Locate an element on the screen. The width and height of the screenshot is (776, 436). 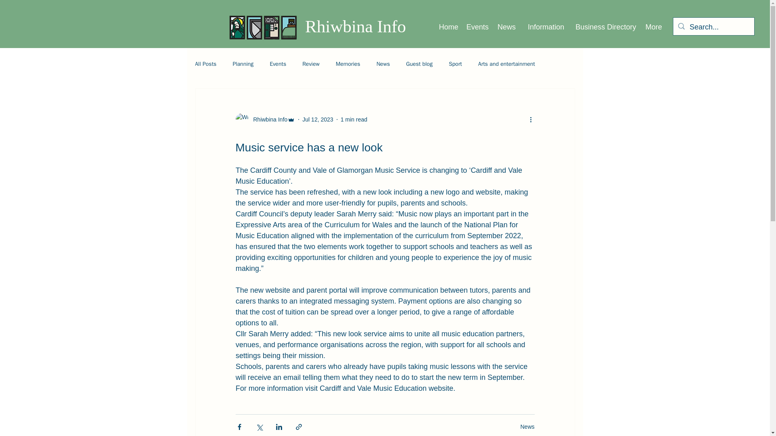
new website is located at coordinates (270, 290).